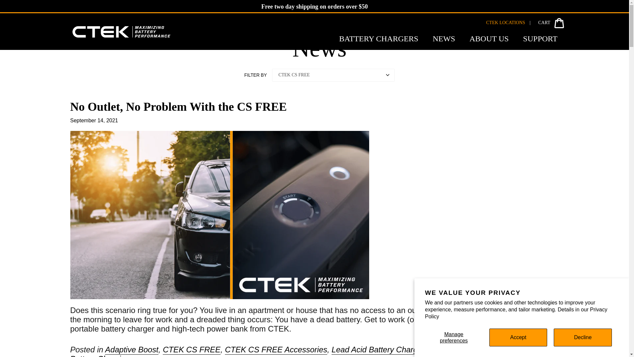 The height and width of the screenshot is (357, 634). What do you see at coordinates (378, 39) in the screenshot?
I see `BATTERY CHARGERS` at bounding box center [378, 39].